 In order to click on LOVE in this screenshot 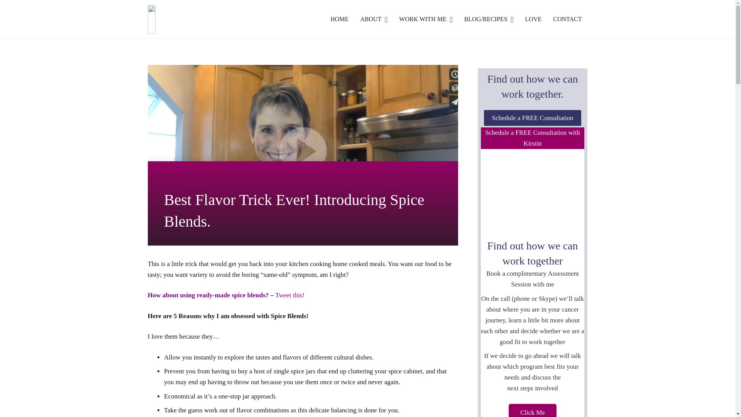, I will do `click(533, 19)`.